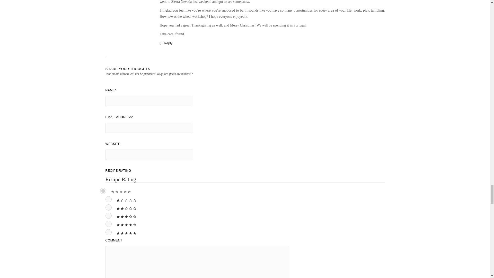  I want to click on 5, so click(109, 232).